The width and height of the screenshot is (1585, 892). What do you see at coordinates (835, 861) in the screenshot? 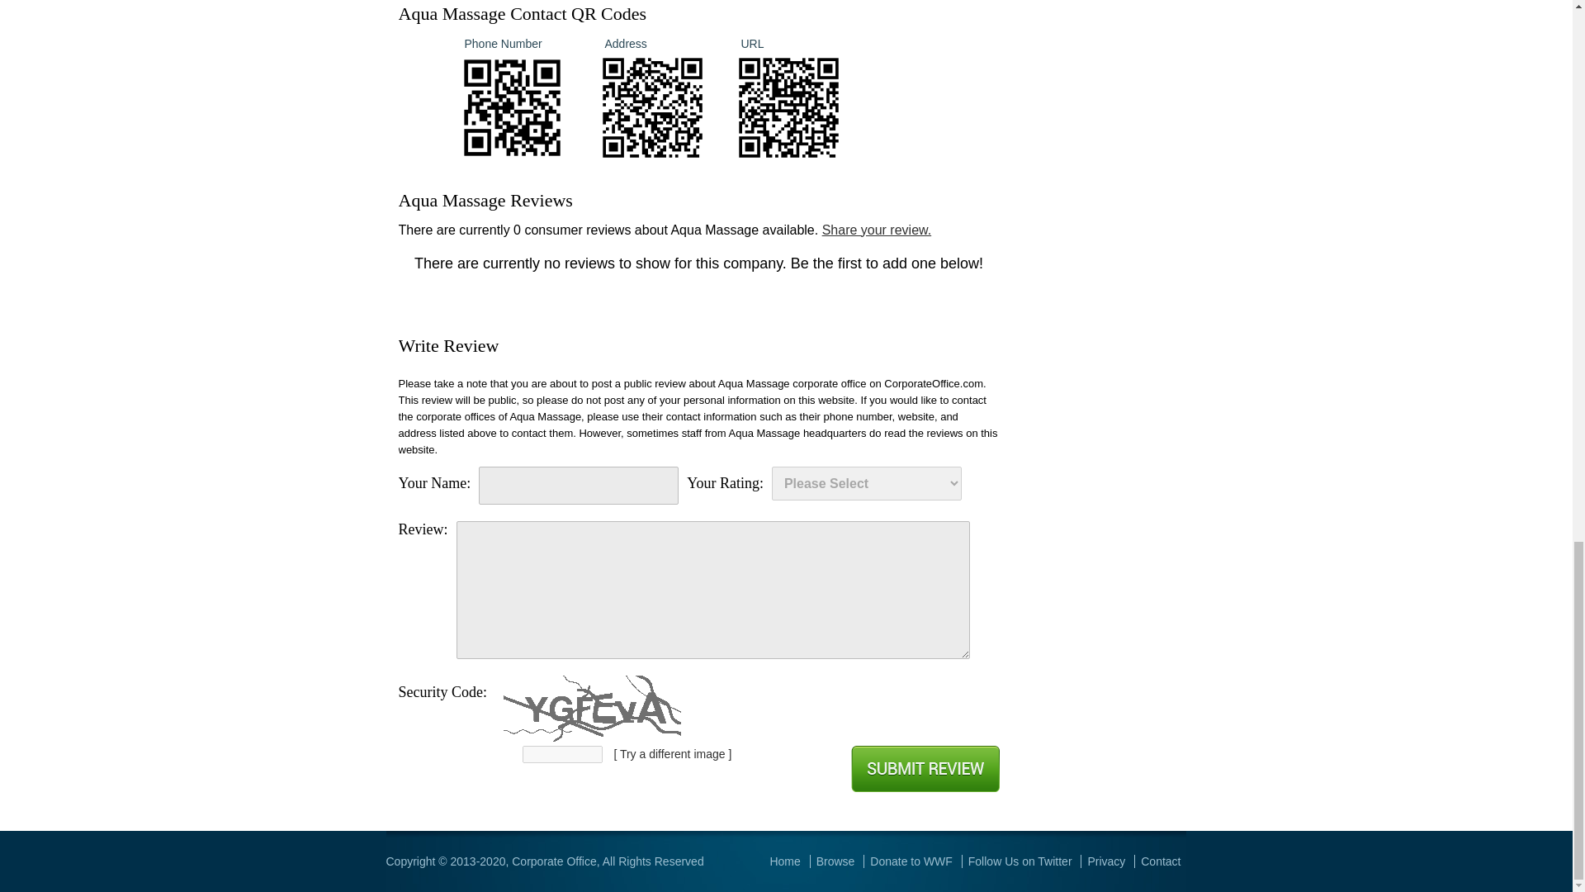
I see `Browse` at bounding box center [835, 861].